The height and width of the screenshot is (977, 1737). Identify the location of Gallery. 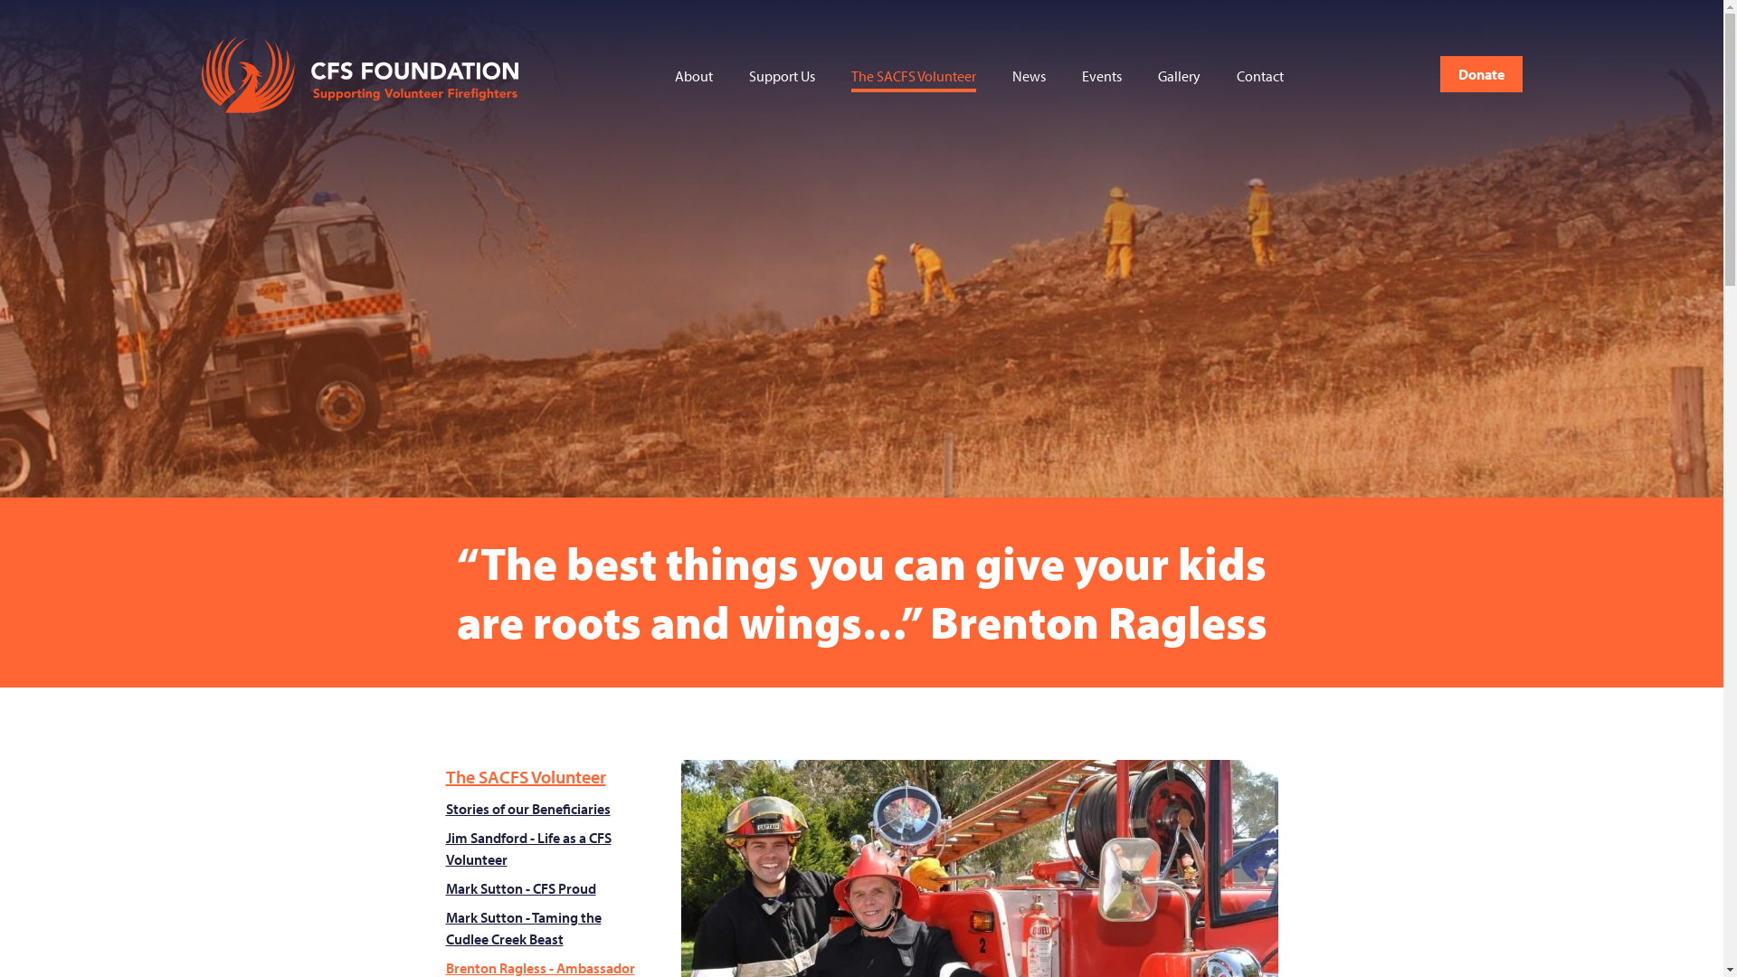
(1180, 76).